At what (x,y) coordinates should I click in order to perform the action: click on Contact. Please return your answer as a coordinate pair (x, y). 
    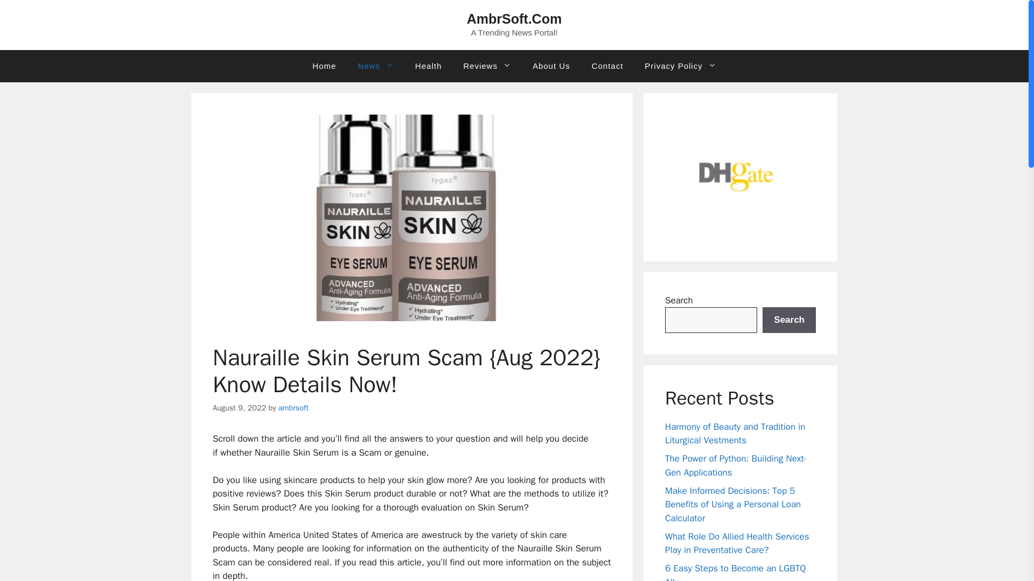
    Looking at the image, I should click on (607, 66).